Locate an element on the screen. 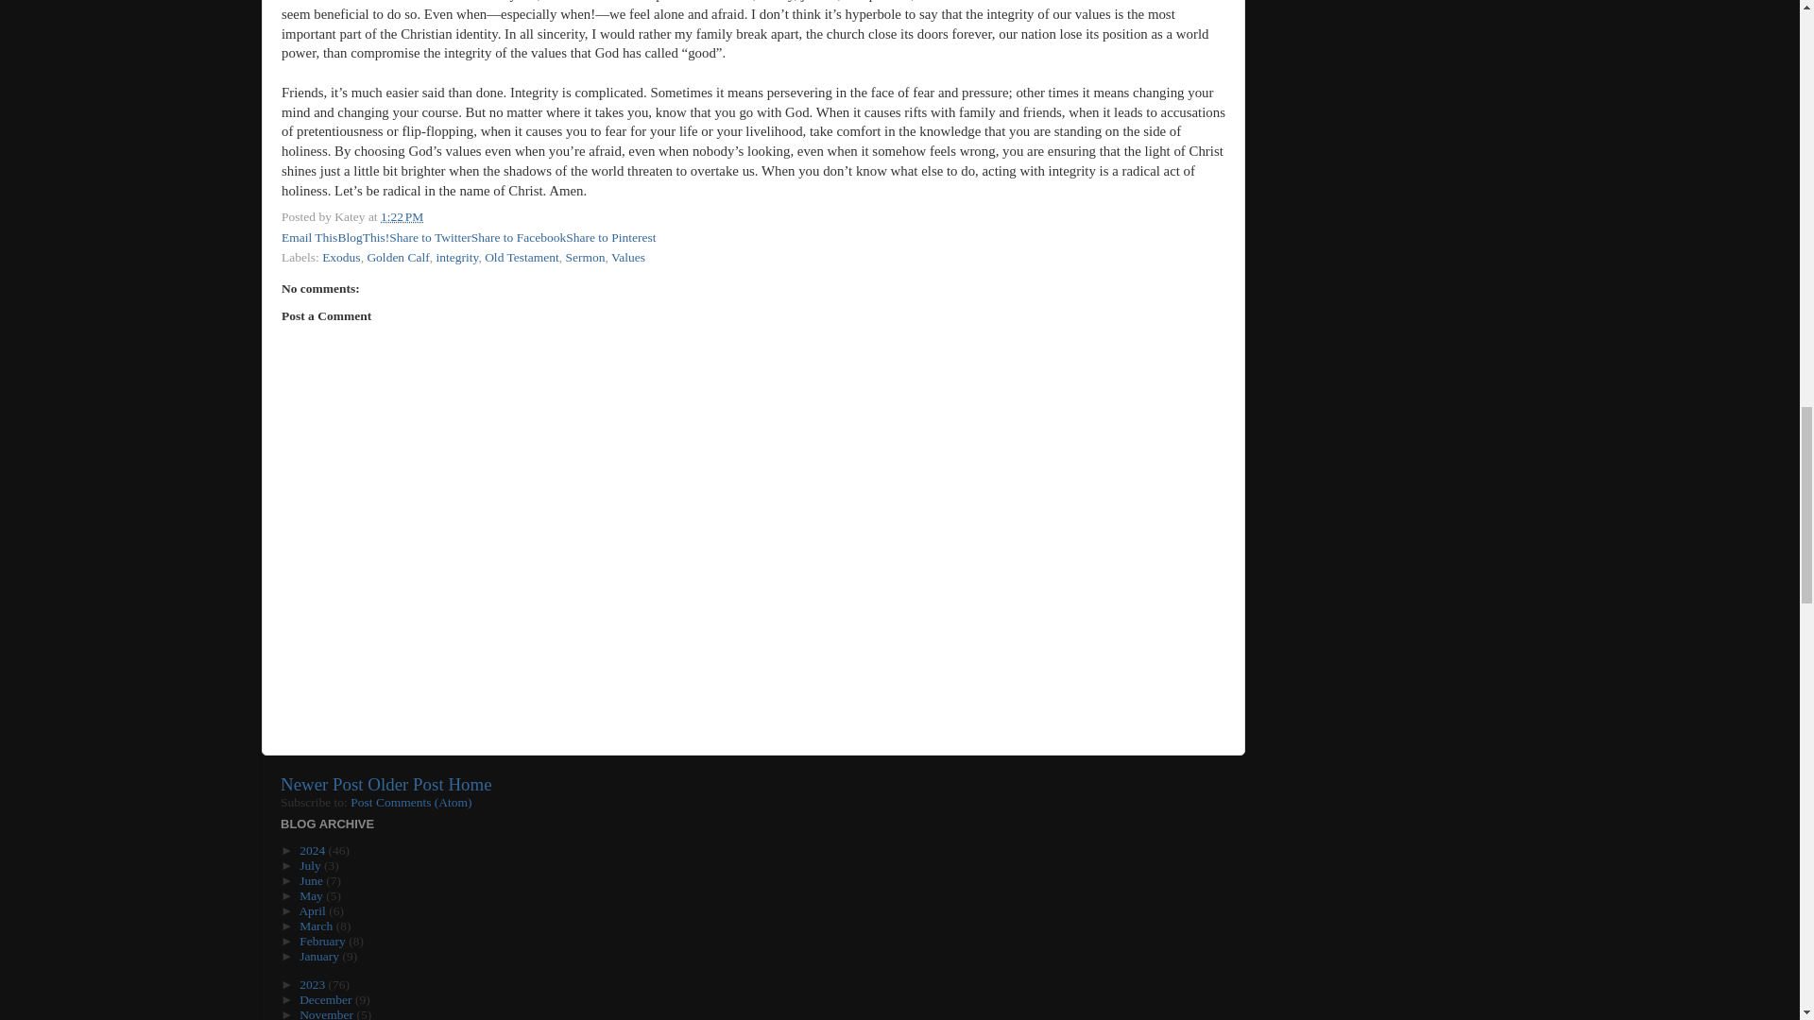  Golden Calf is located at coordinates (397, 257).